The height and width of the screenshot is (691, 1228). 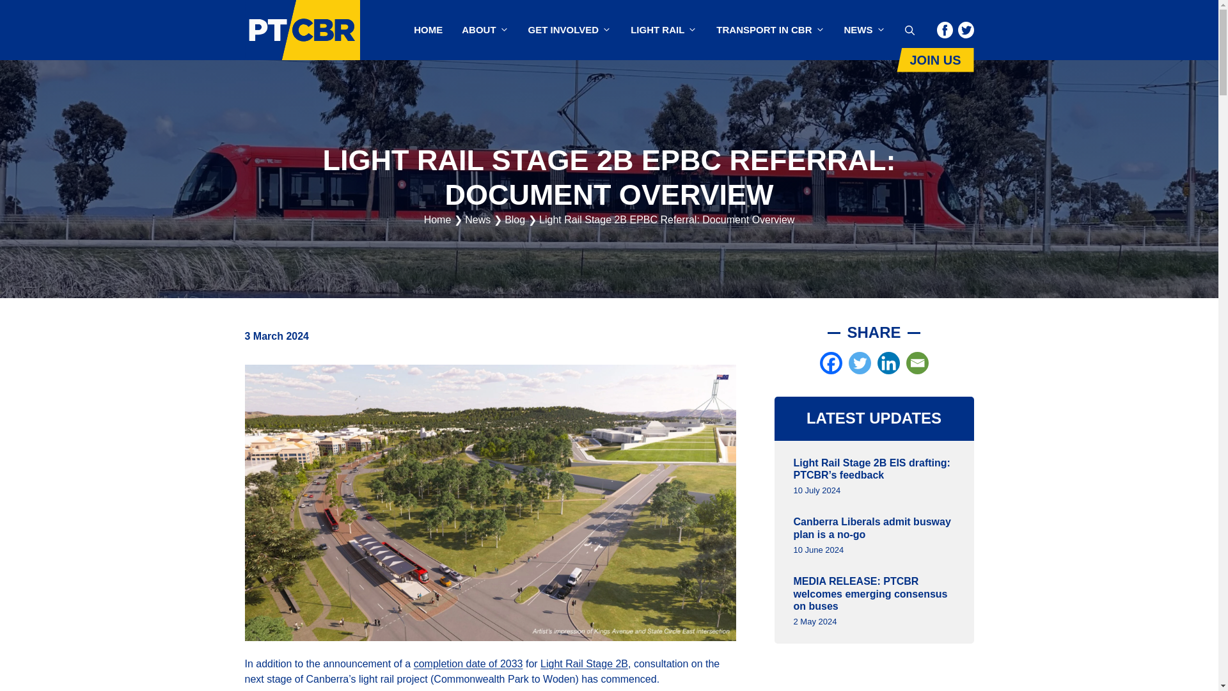 I want to click on JOIN US, so click(x=935, y=60).